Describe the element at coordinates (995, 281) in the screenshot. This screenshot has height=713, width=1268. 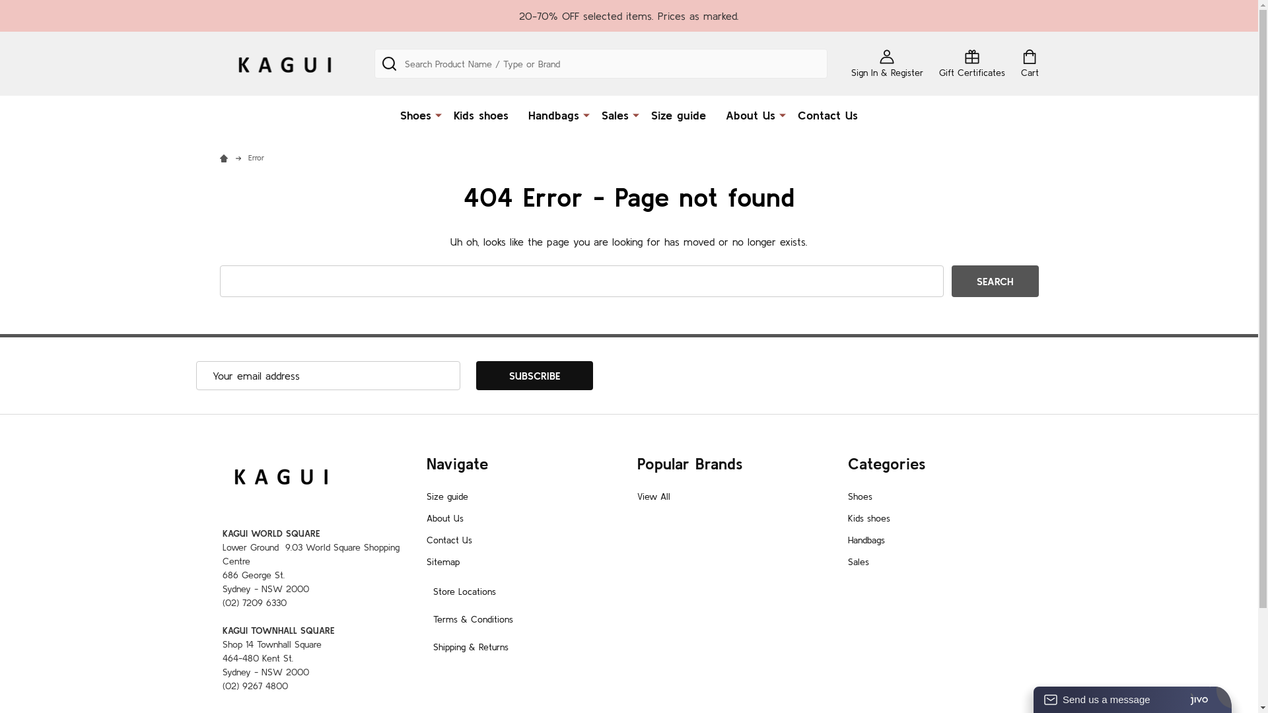
I see `Search` at that location.